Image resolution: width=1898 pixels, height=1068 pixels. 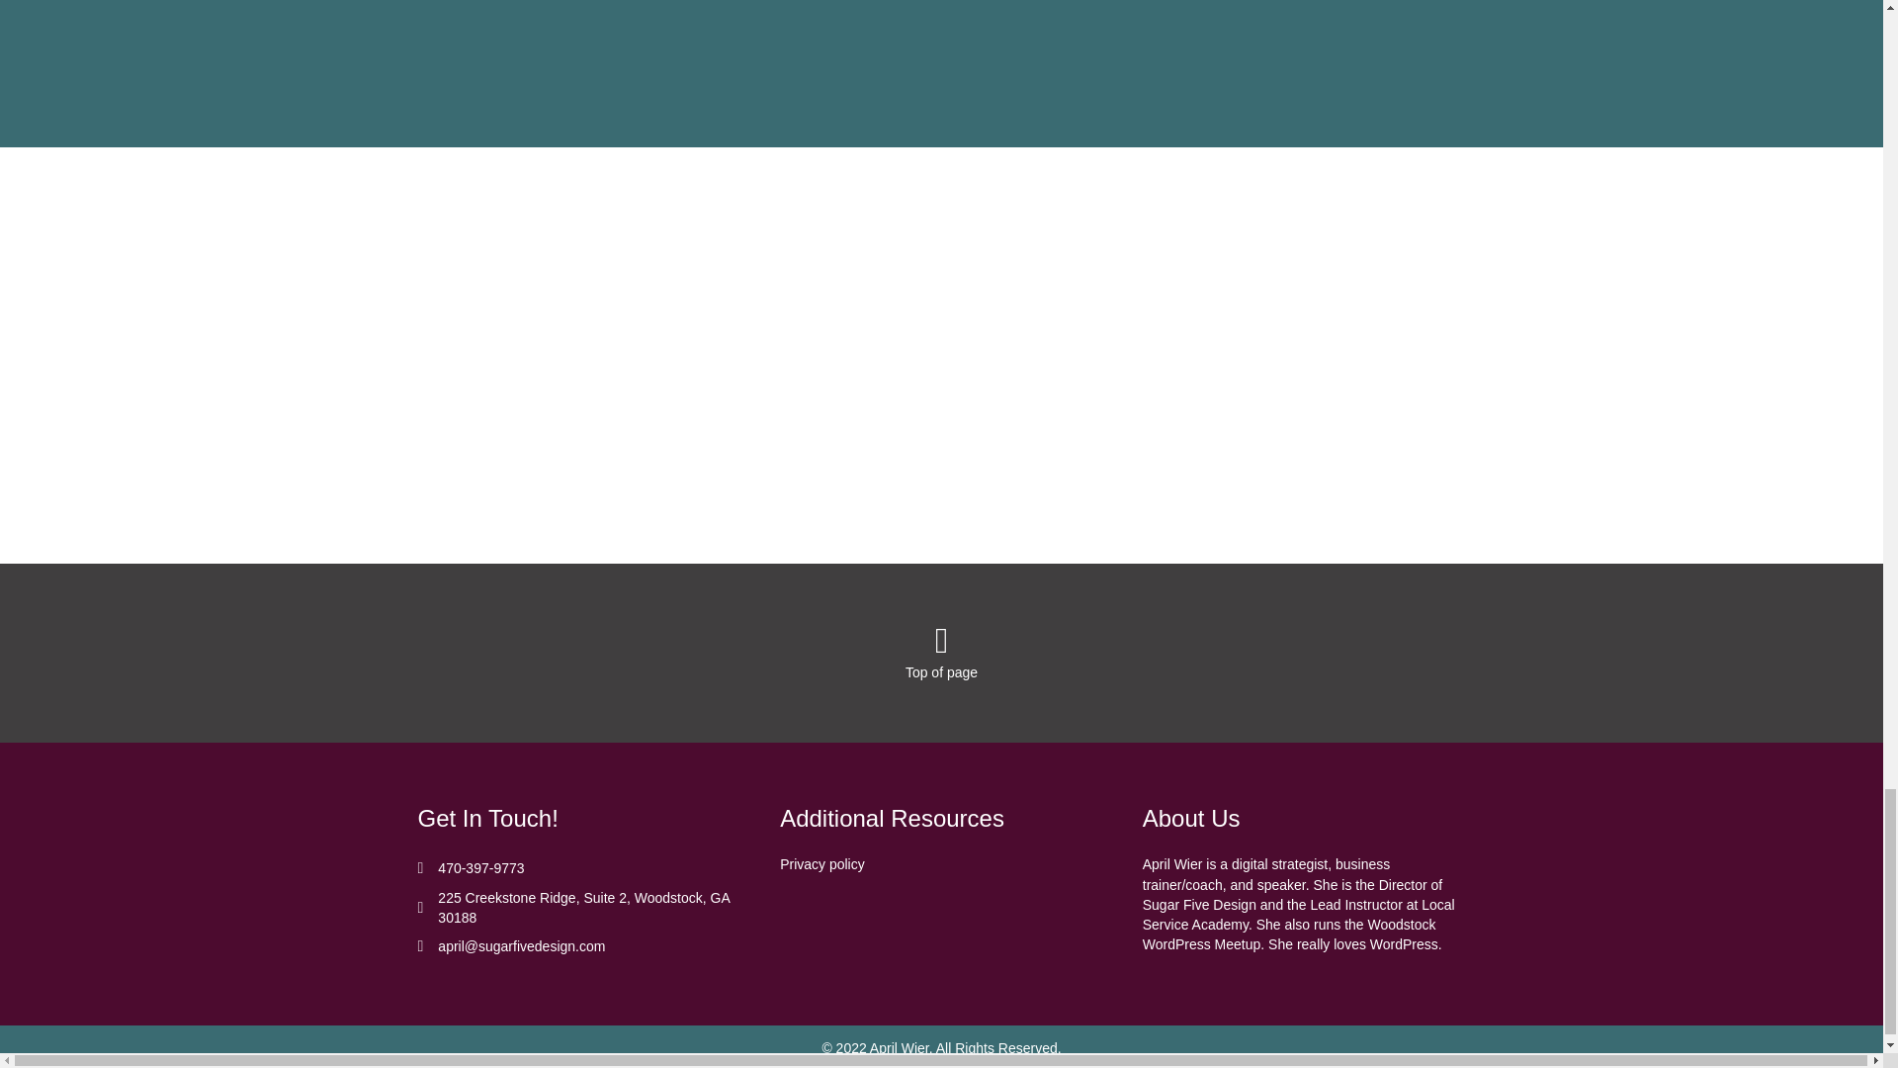 What do you see at coordinates (589, 908) in the screenshot?
I see `225 Creekstone Ridge, Suite 2, Woodstock, GA 30188` at bounding box center [589, 908].